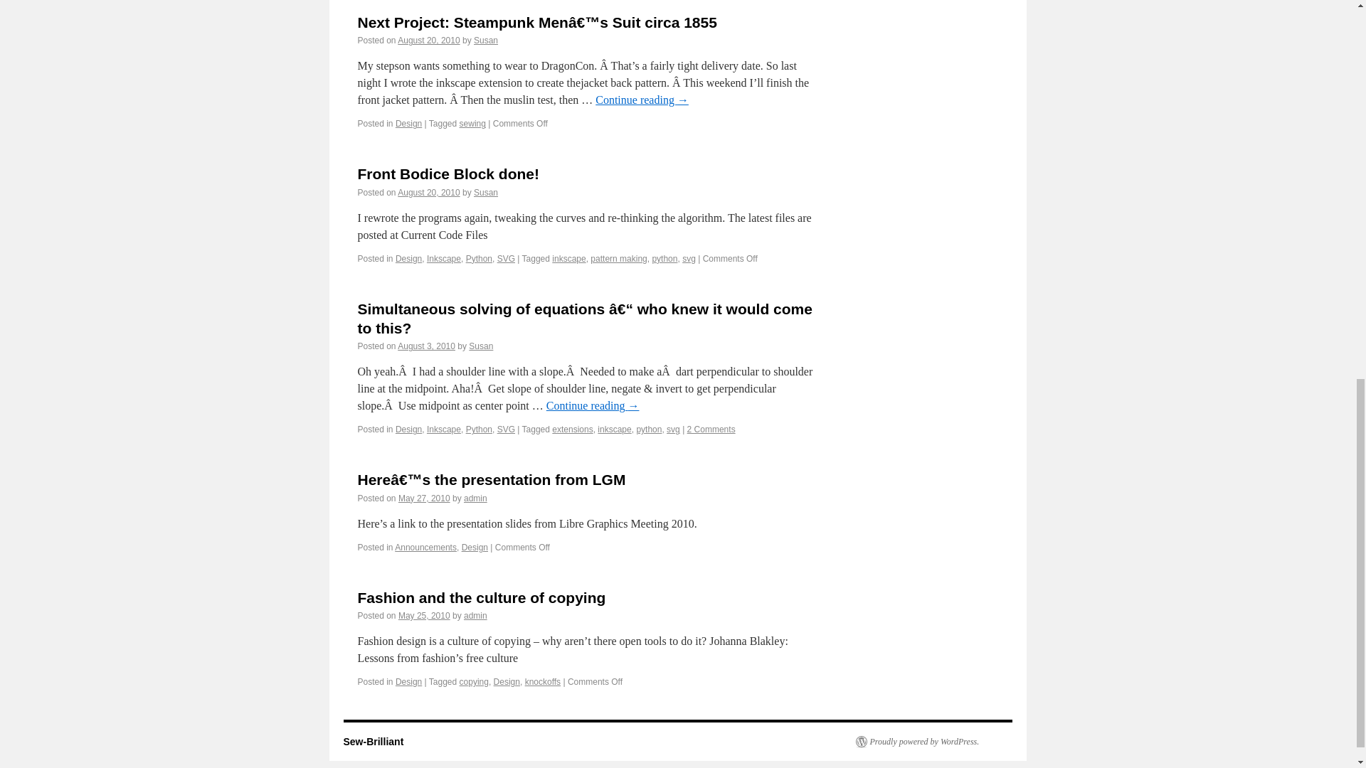 Image resolution: width=1366 pixels, height=768 pixels. Describe the element at coordinates (448, 174) in the screenshot. I see `Permalink to Front Bodice Block done!` at that location.